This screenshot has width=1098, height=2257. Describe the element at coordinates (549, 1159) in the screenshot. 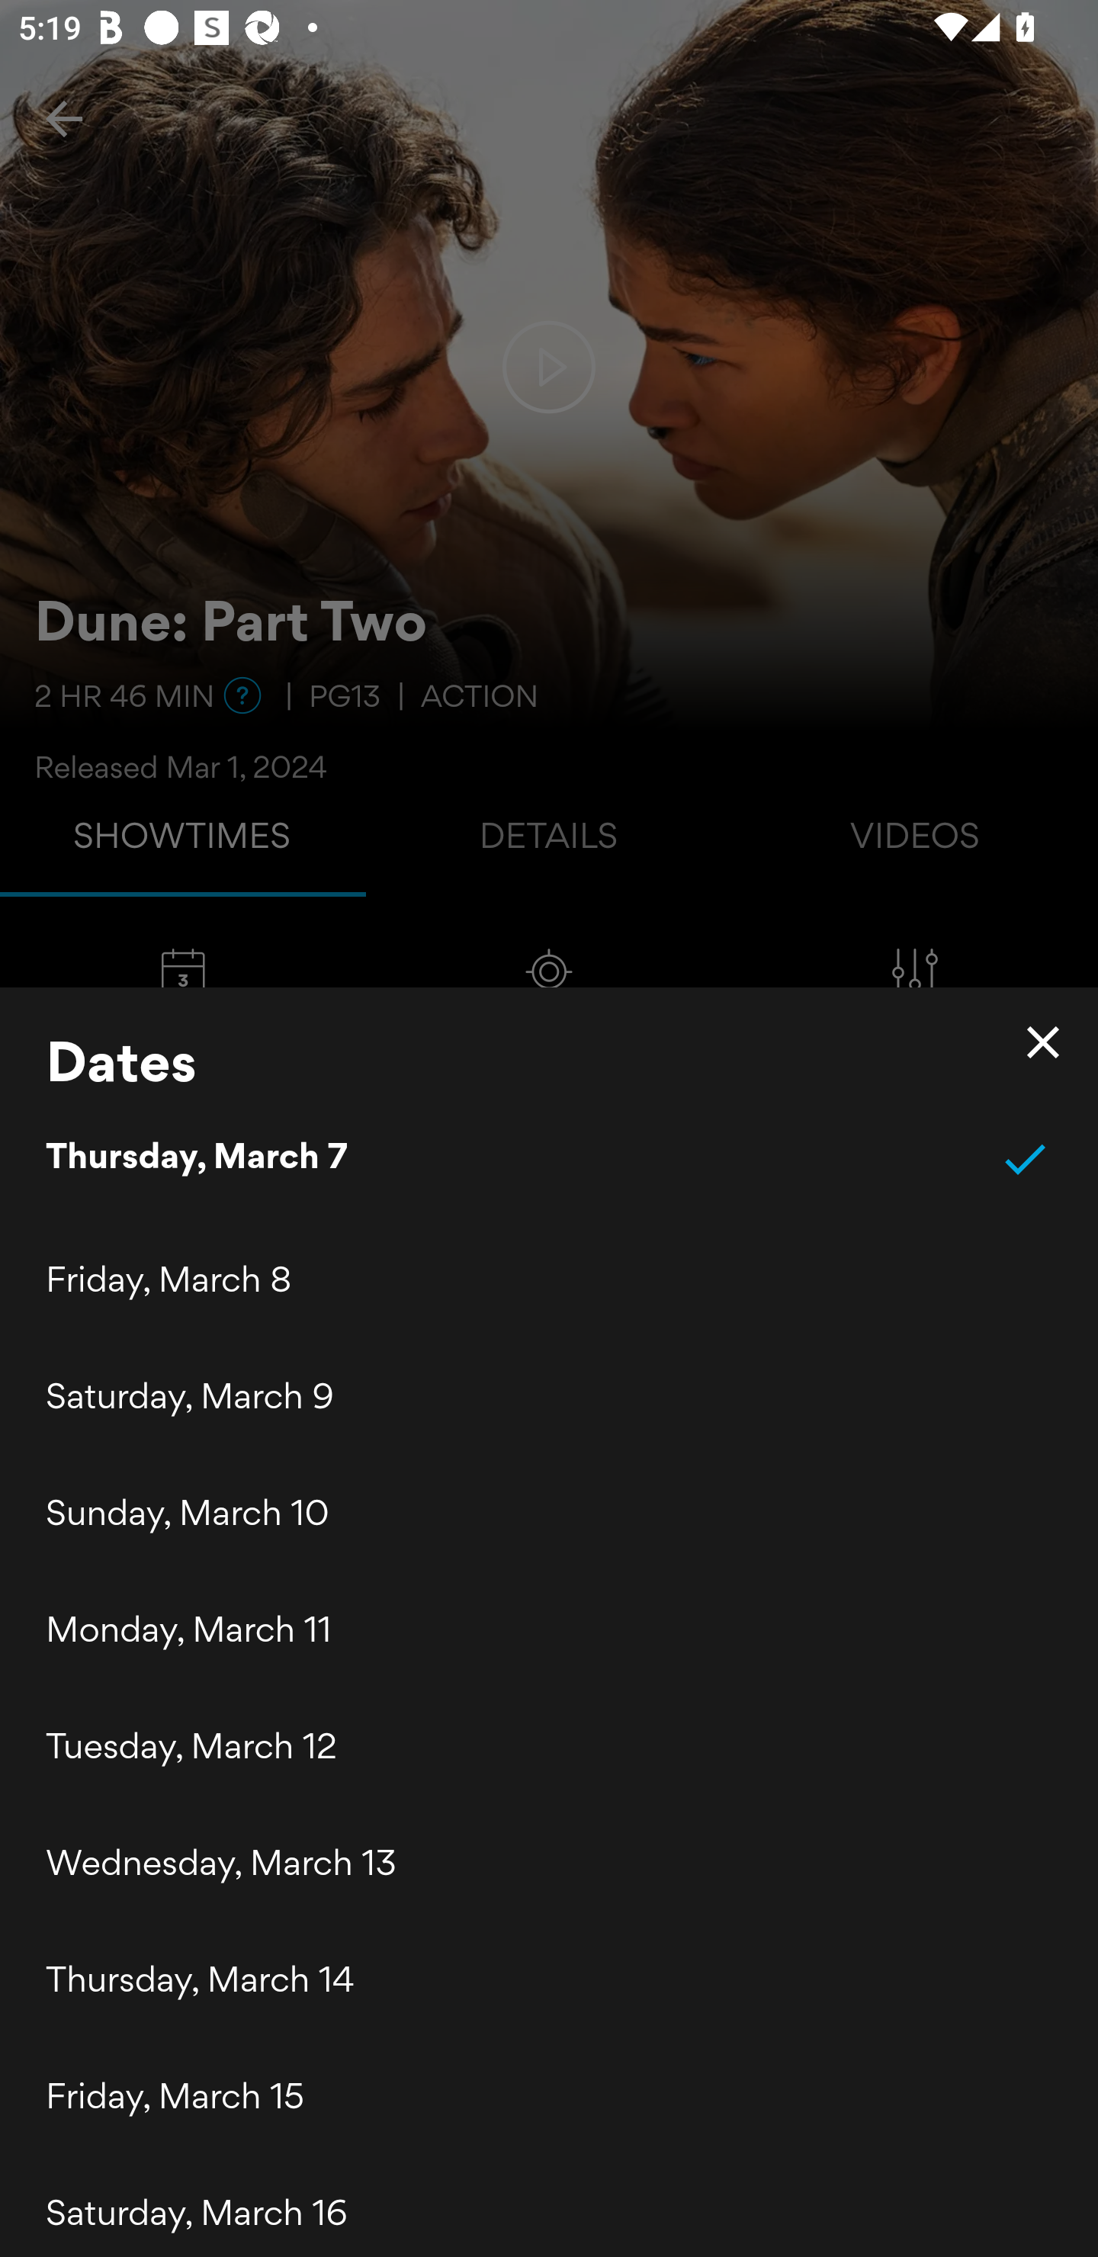

I see `Thursday, March 7` at that location.